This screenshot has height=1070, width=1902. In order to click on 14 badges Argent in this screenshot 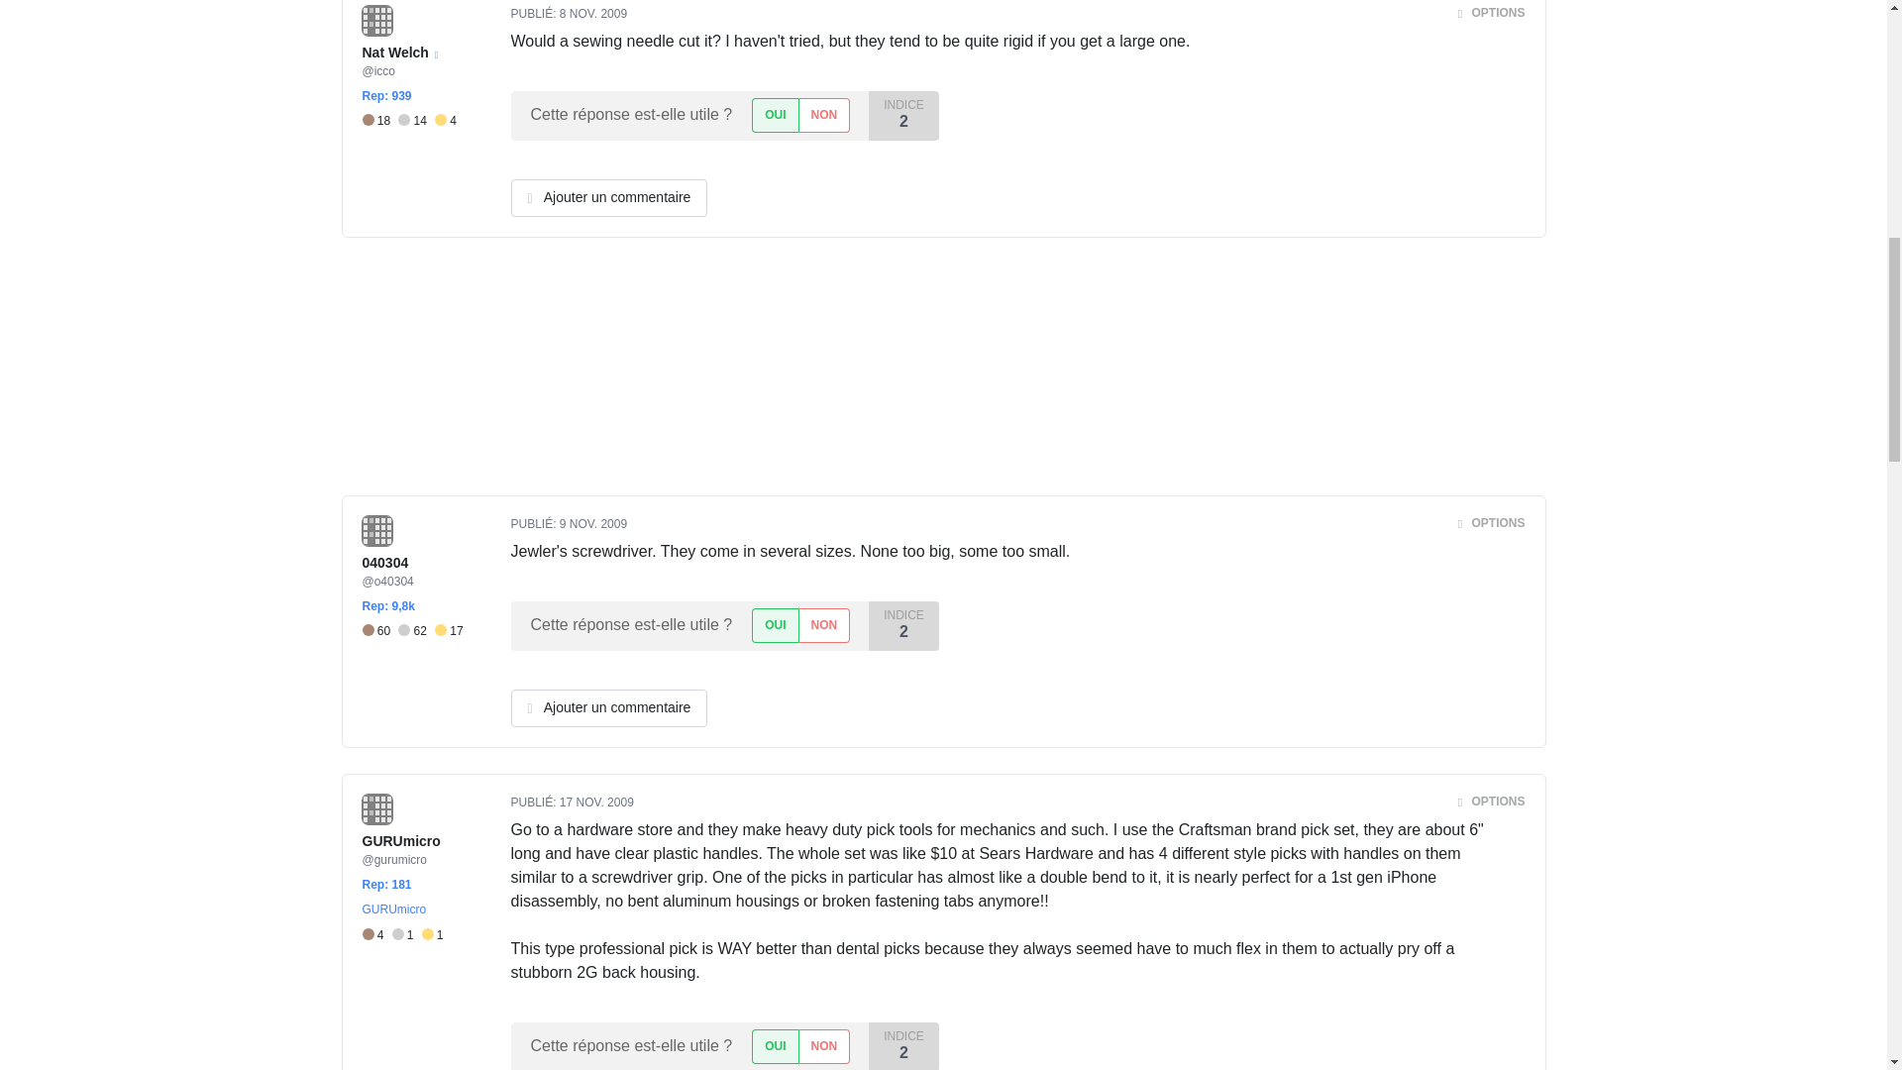, I will do `click(416, 121)`.